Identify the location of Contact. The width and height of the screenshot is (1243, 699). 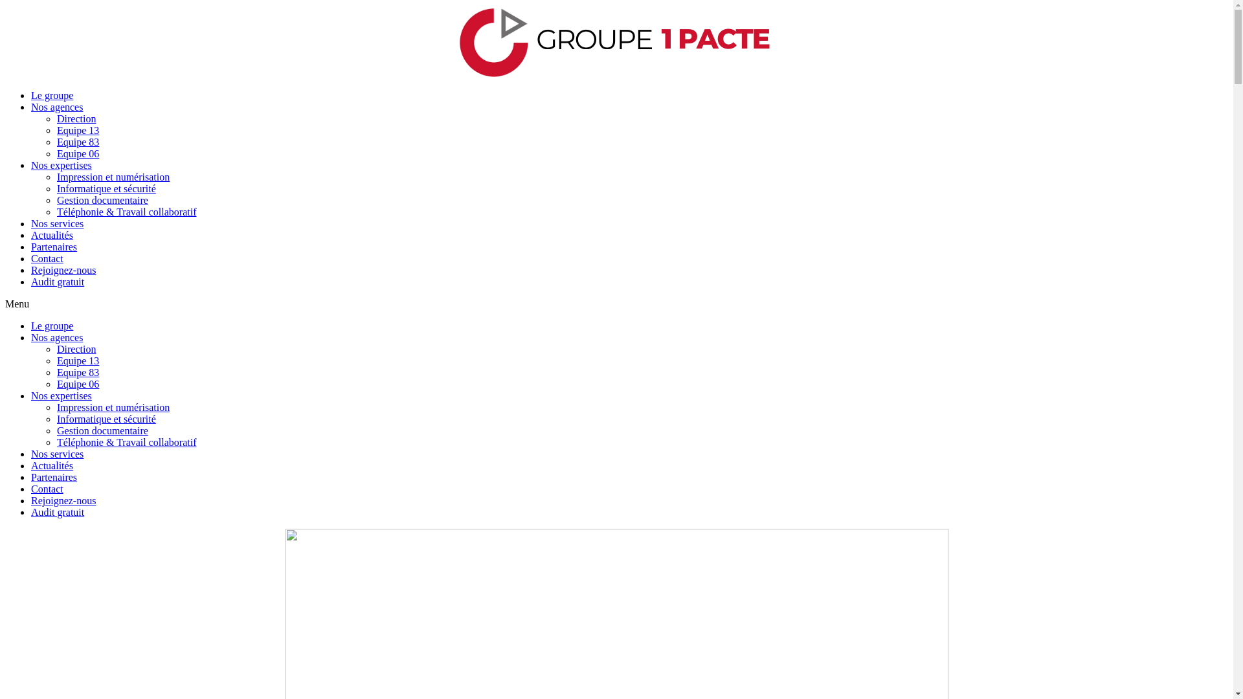
(47, 489).